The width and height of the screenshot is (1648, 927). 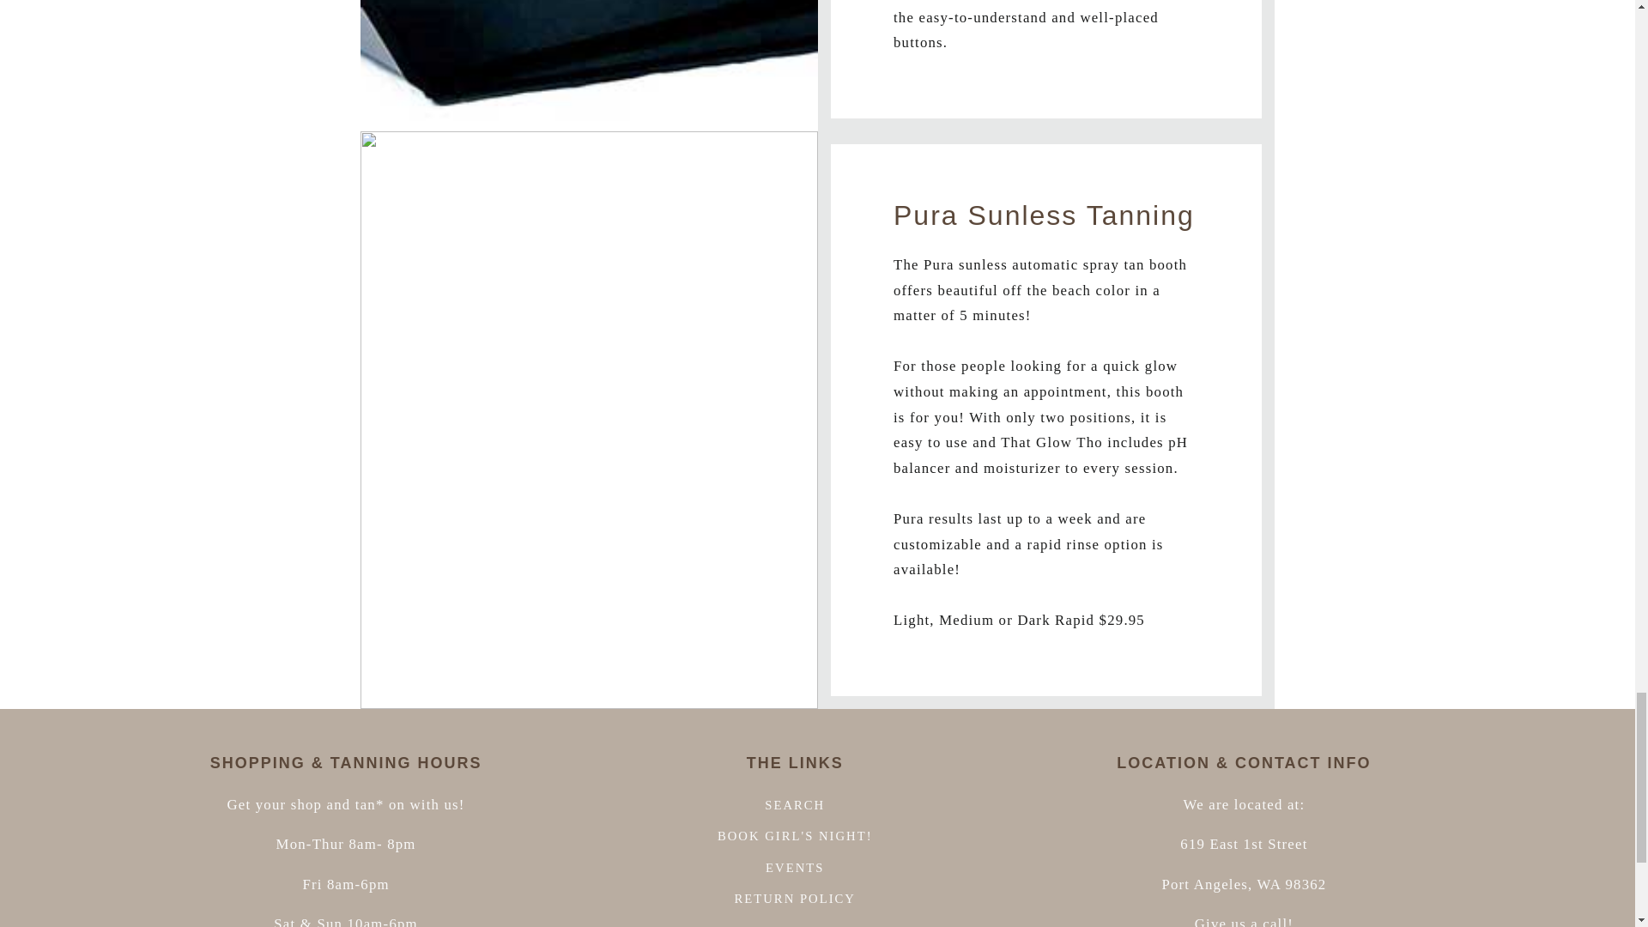 What do you see at coordinates (795, 867) in the screenshot?
I see `EVENTS` at bounding box center [795, 867].